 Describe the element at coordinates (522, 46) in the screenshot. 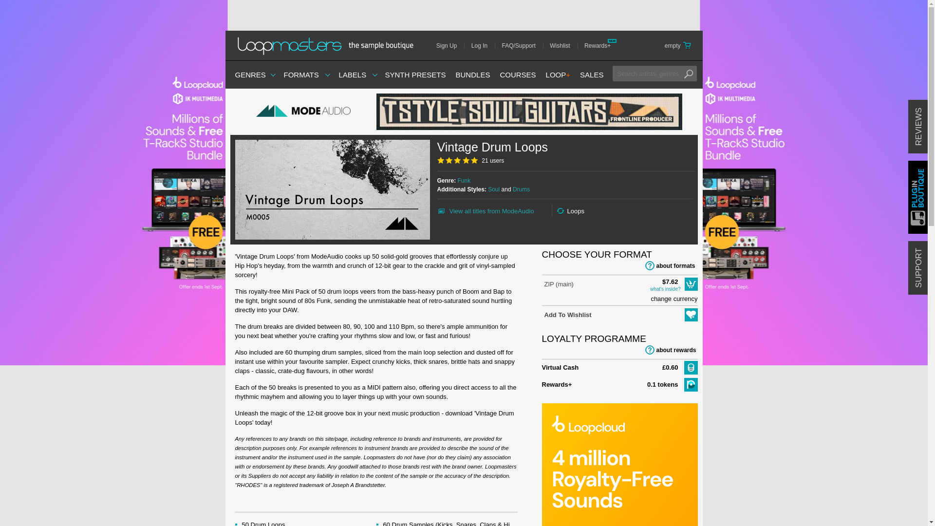

I see `Support and frequently questioned answers` at that location.